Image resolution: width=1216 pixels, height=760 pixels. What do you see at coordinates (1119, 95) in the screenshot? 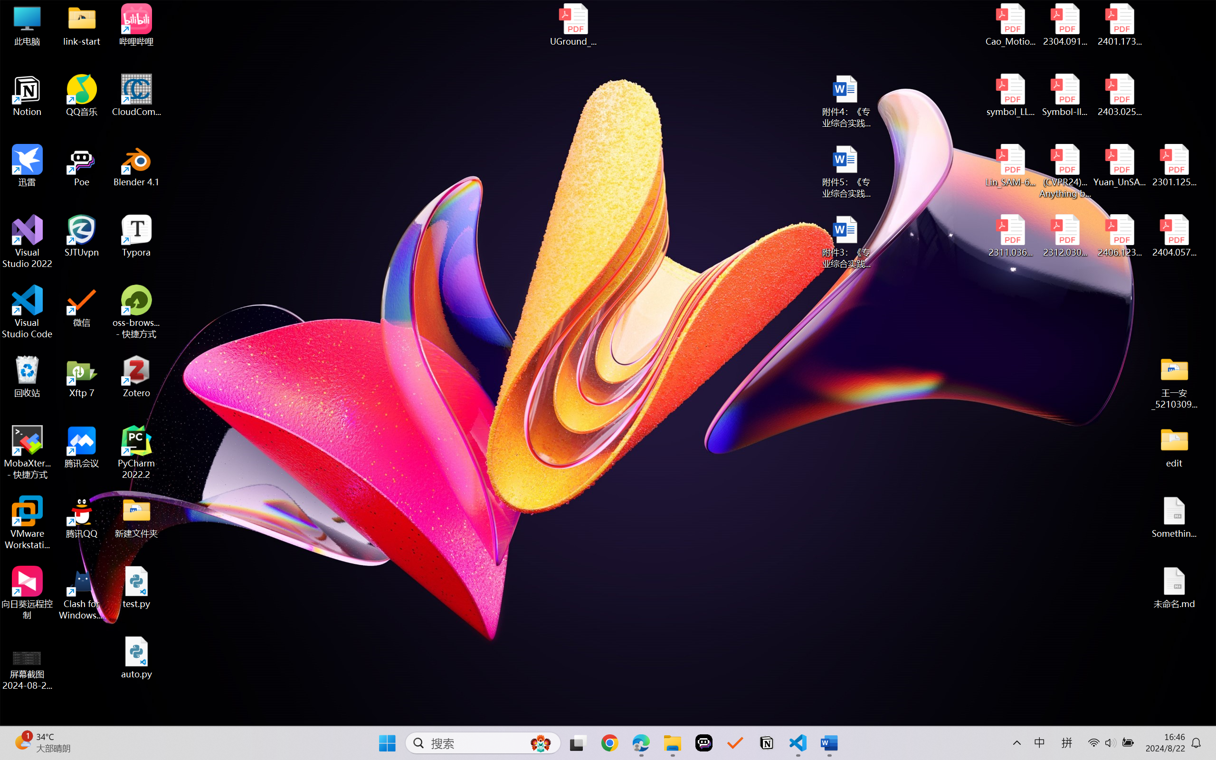
I see `2403.02502v1.pdf` at bounding box center [1119, 95].